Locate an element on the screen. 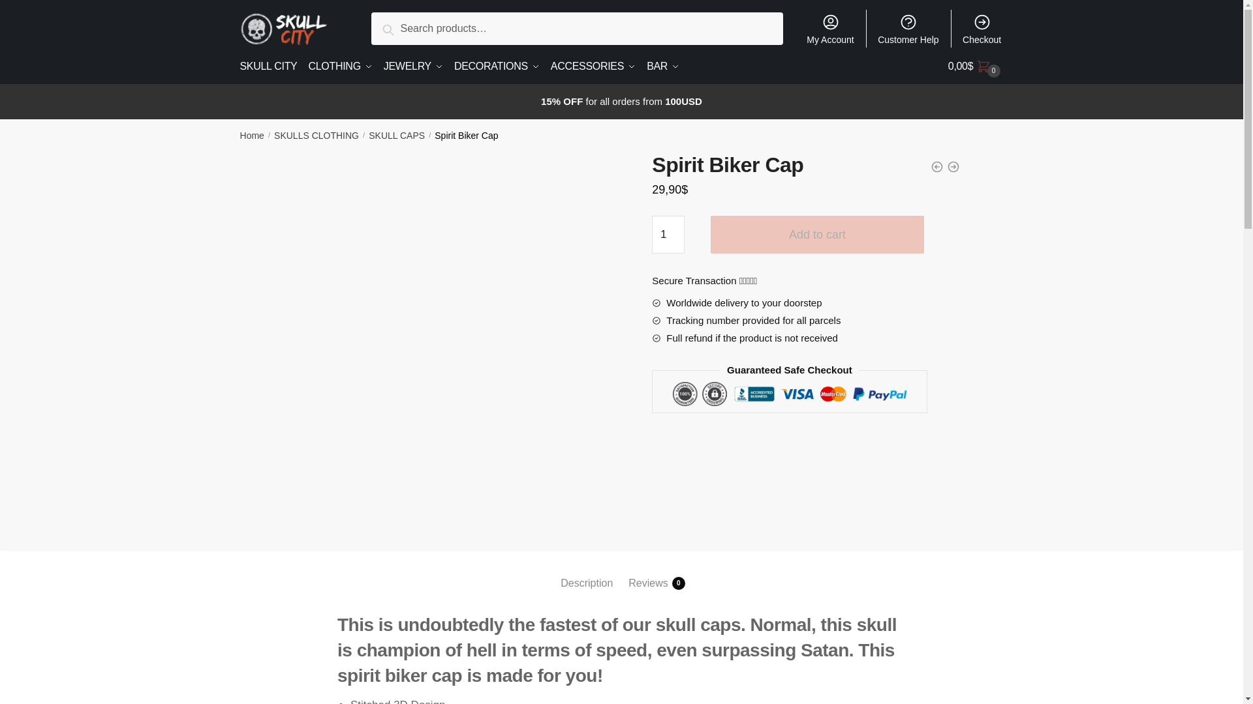 The image size is (1253, 704). My Account is located at coordinates (830, 29).